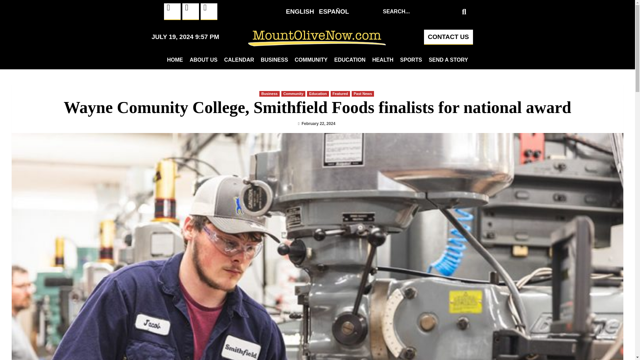 This screenshot has height=360, width=640. I want to click on ABOUT US, so click(203, 60).